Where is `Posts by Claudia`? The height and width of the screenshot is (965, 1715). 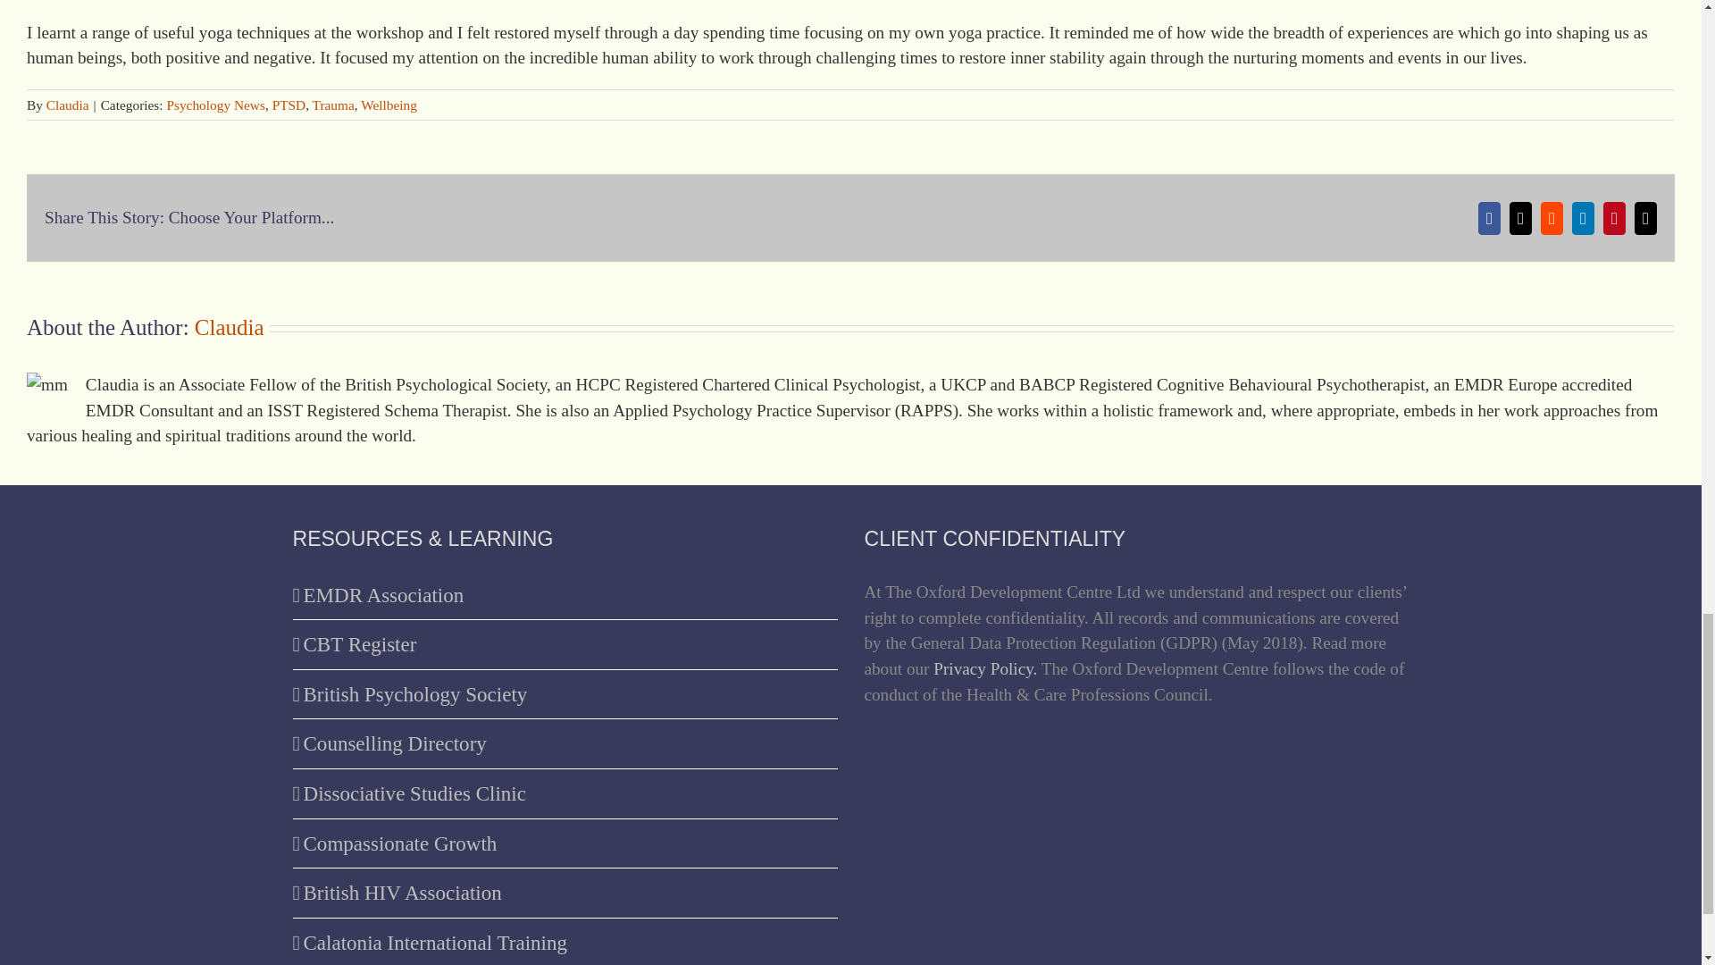 Posts by Claudia is located at coordinates (229, 327).